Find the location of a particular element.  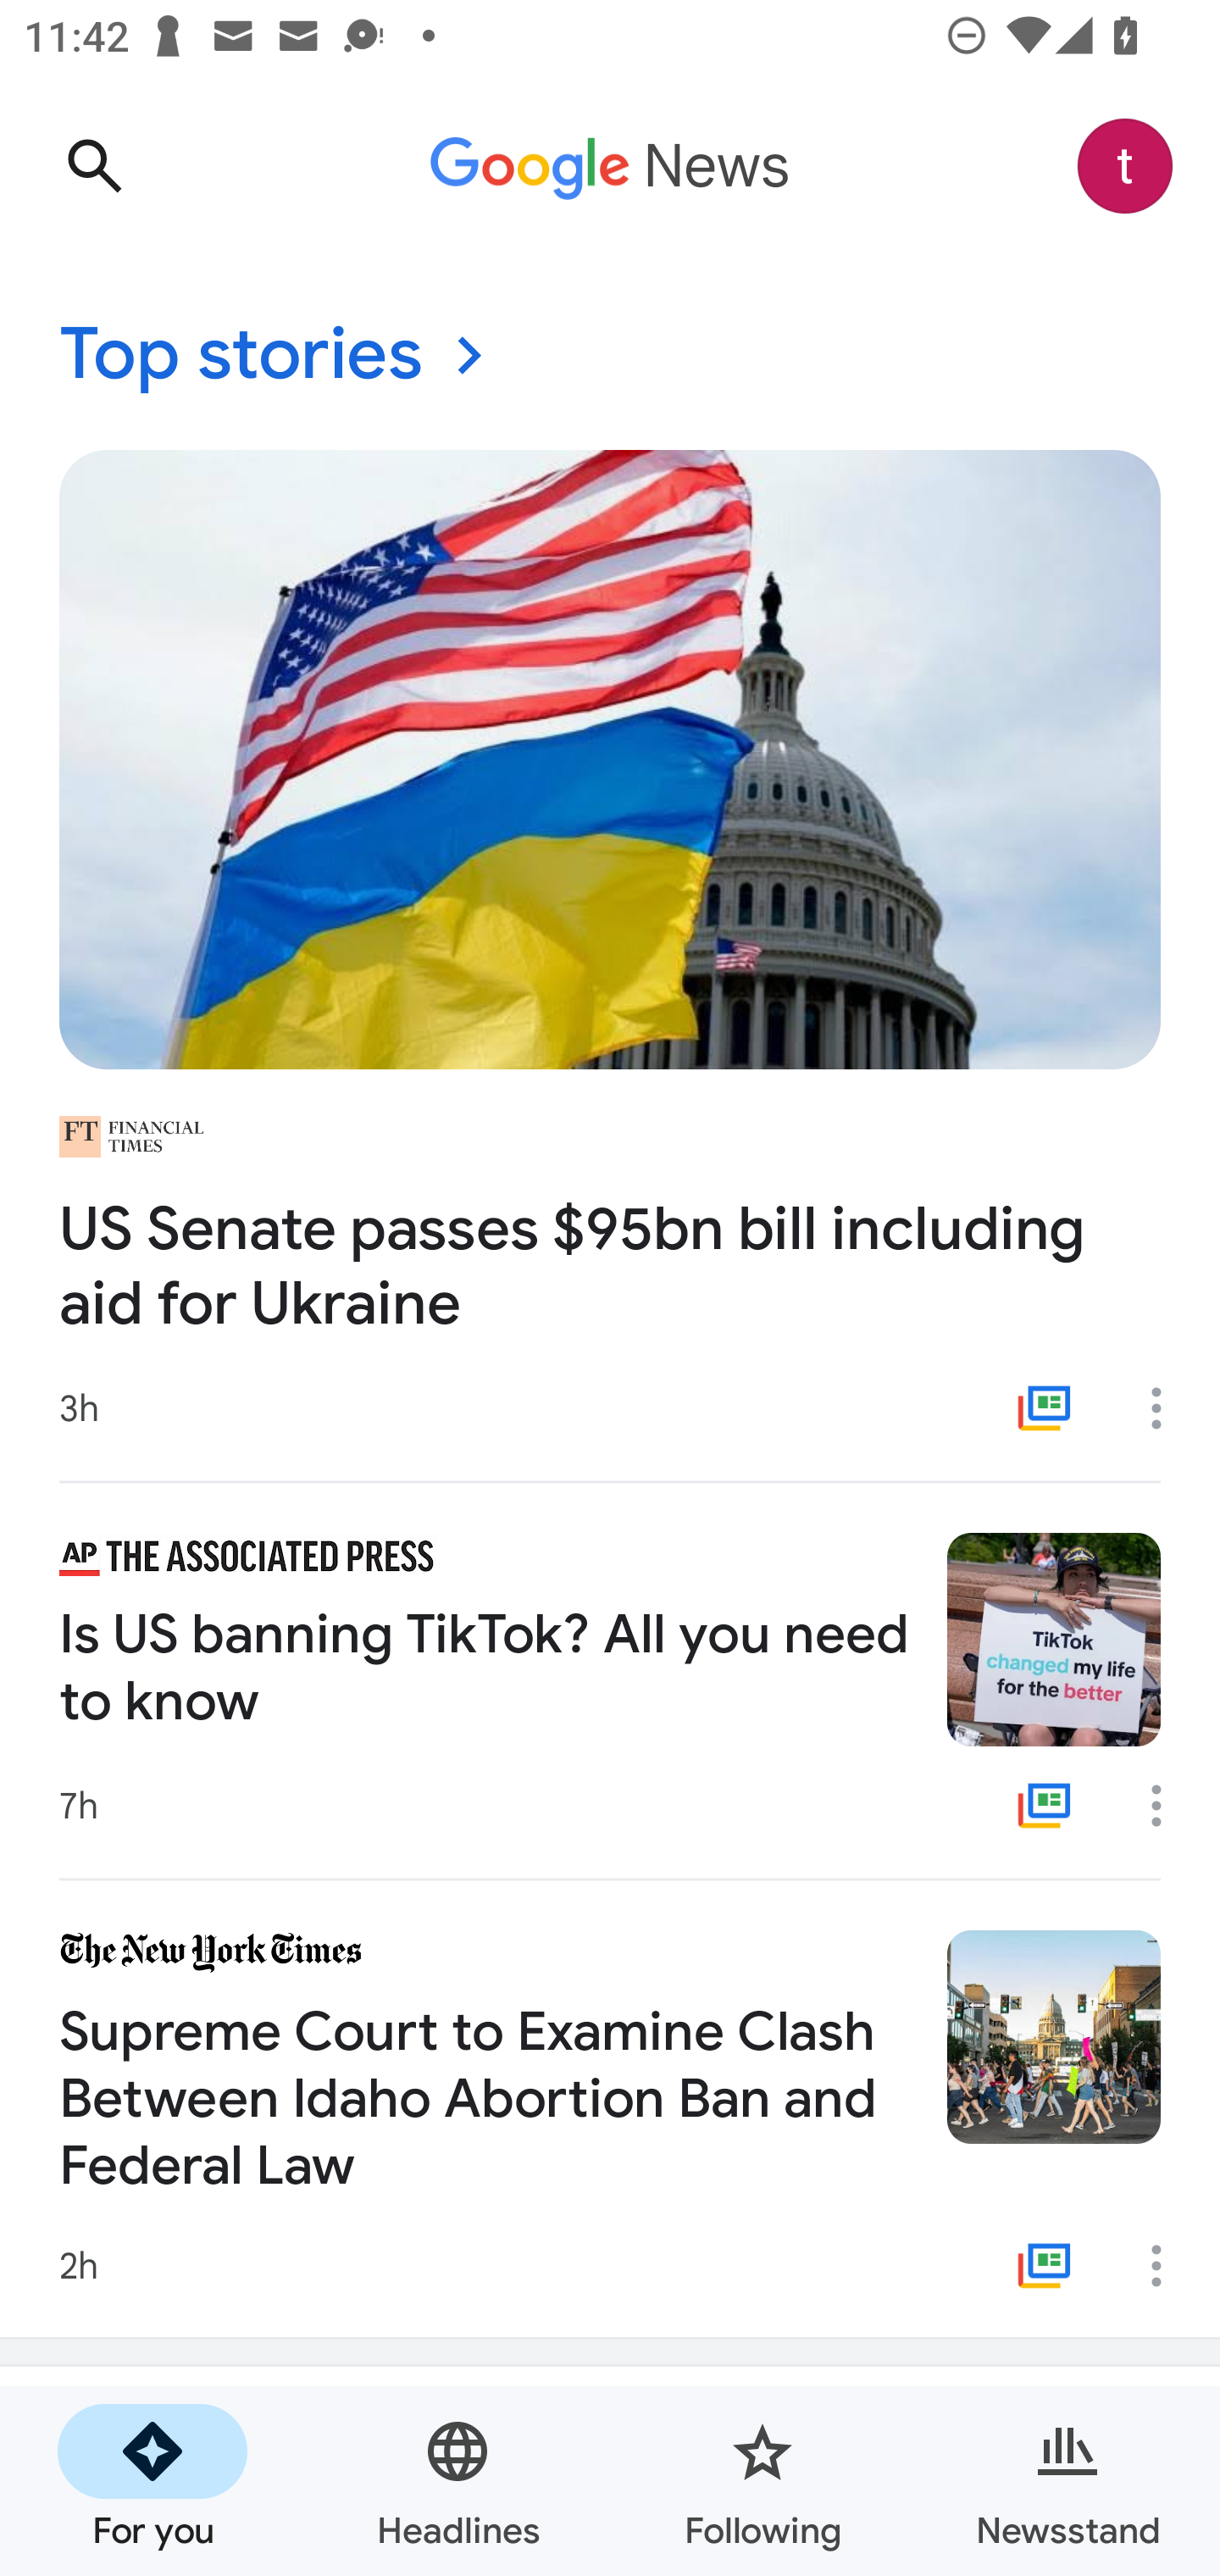

Headlines is located at coordinates (457, 2481).